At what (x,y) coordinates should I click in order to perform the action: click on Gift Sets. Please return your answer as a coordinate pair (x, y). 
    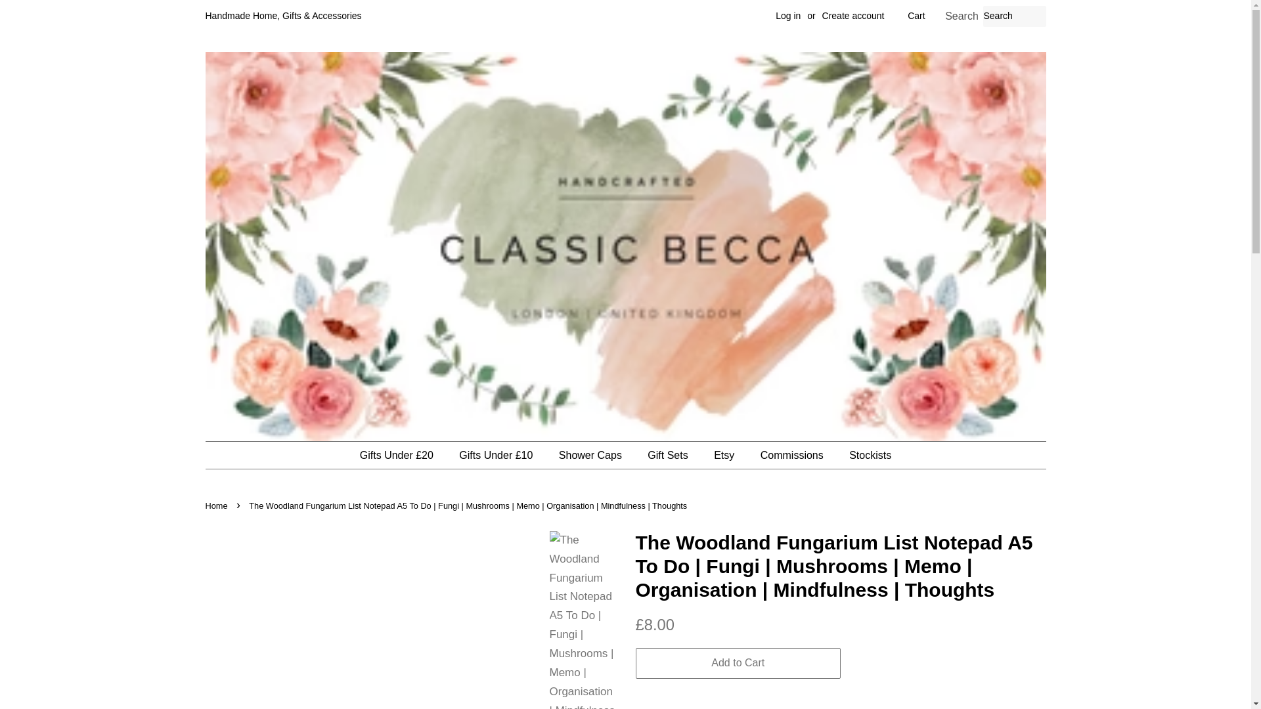
    Looking at the image, I should click on (669, 454).